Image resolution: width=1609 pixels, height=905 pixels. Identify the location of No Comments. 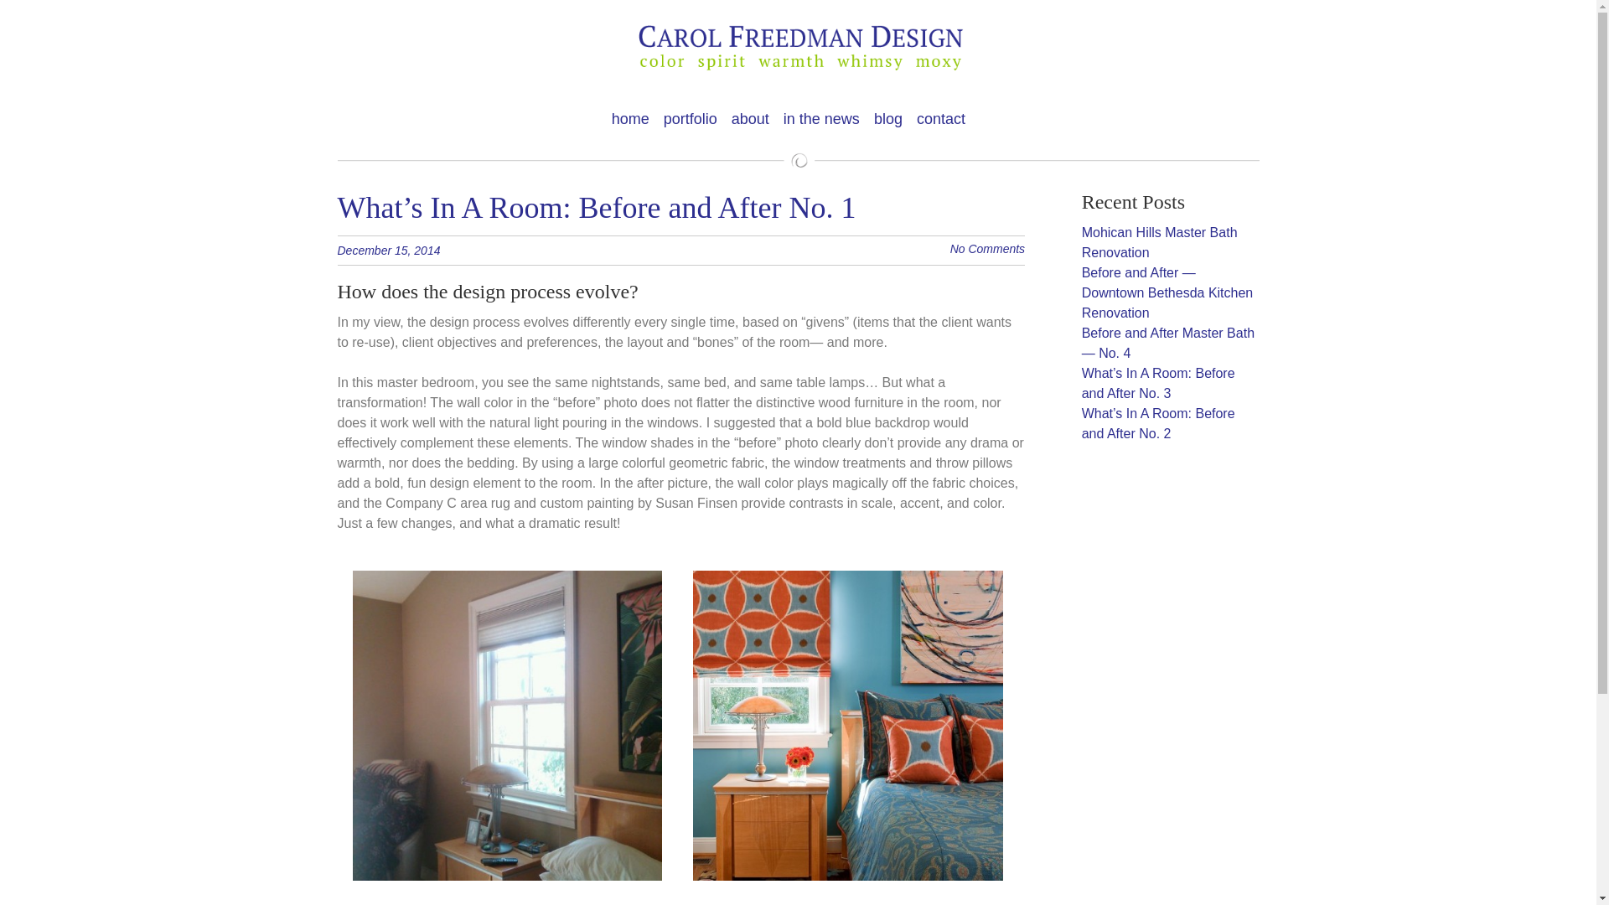
(987, 248).